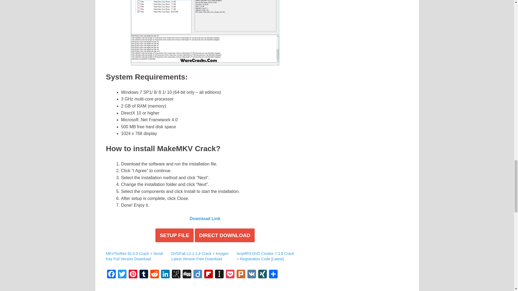 Image resolution: width=518 pixels, height=291 pixels. I want to click on Reddit, so click(154, 275).